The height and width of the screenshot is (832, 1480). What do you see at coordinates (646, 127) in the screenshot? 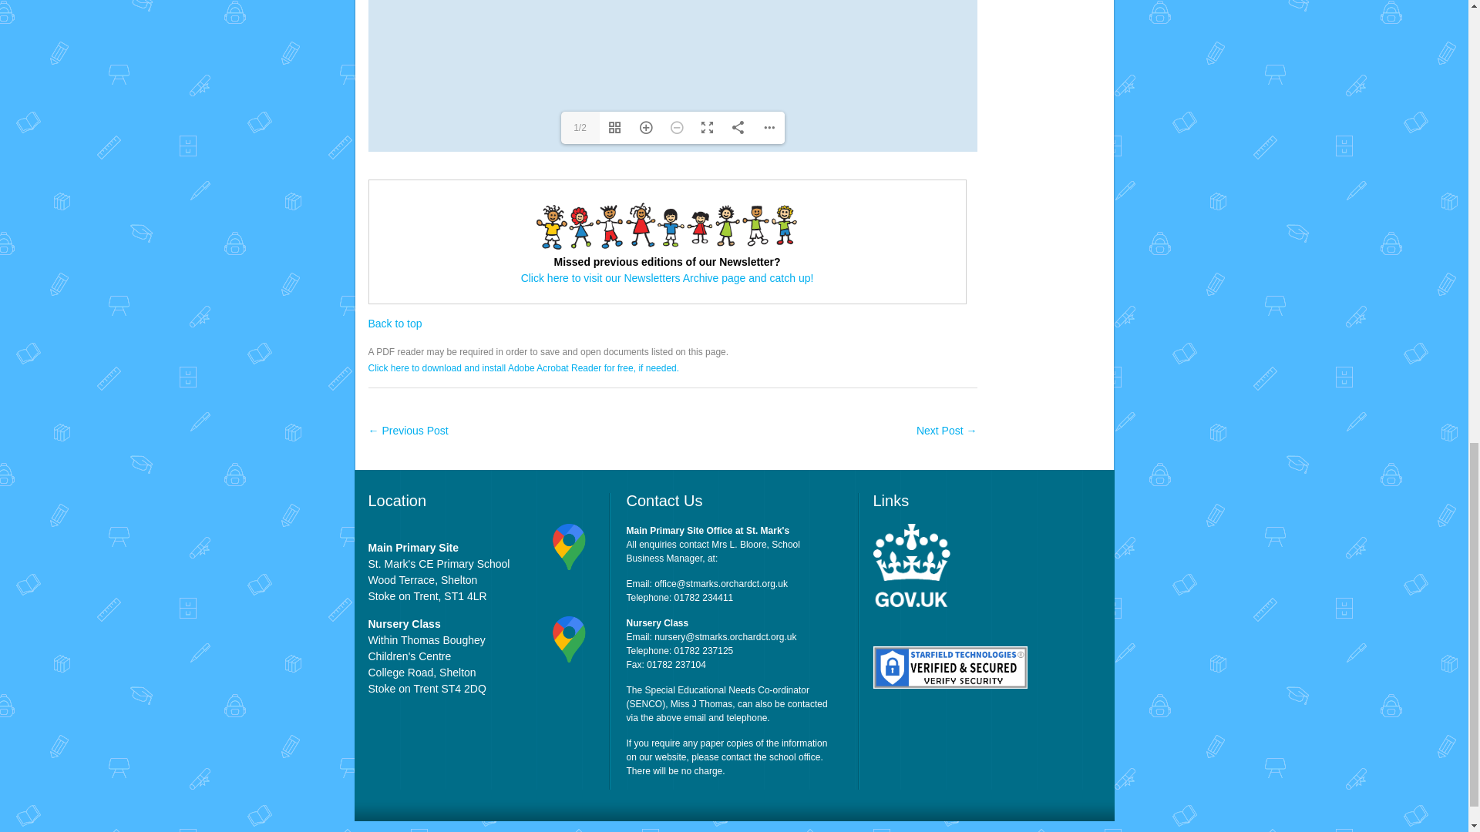
I see `Zoom In` at bounding box center [646, 127].